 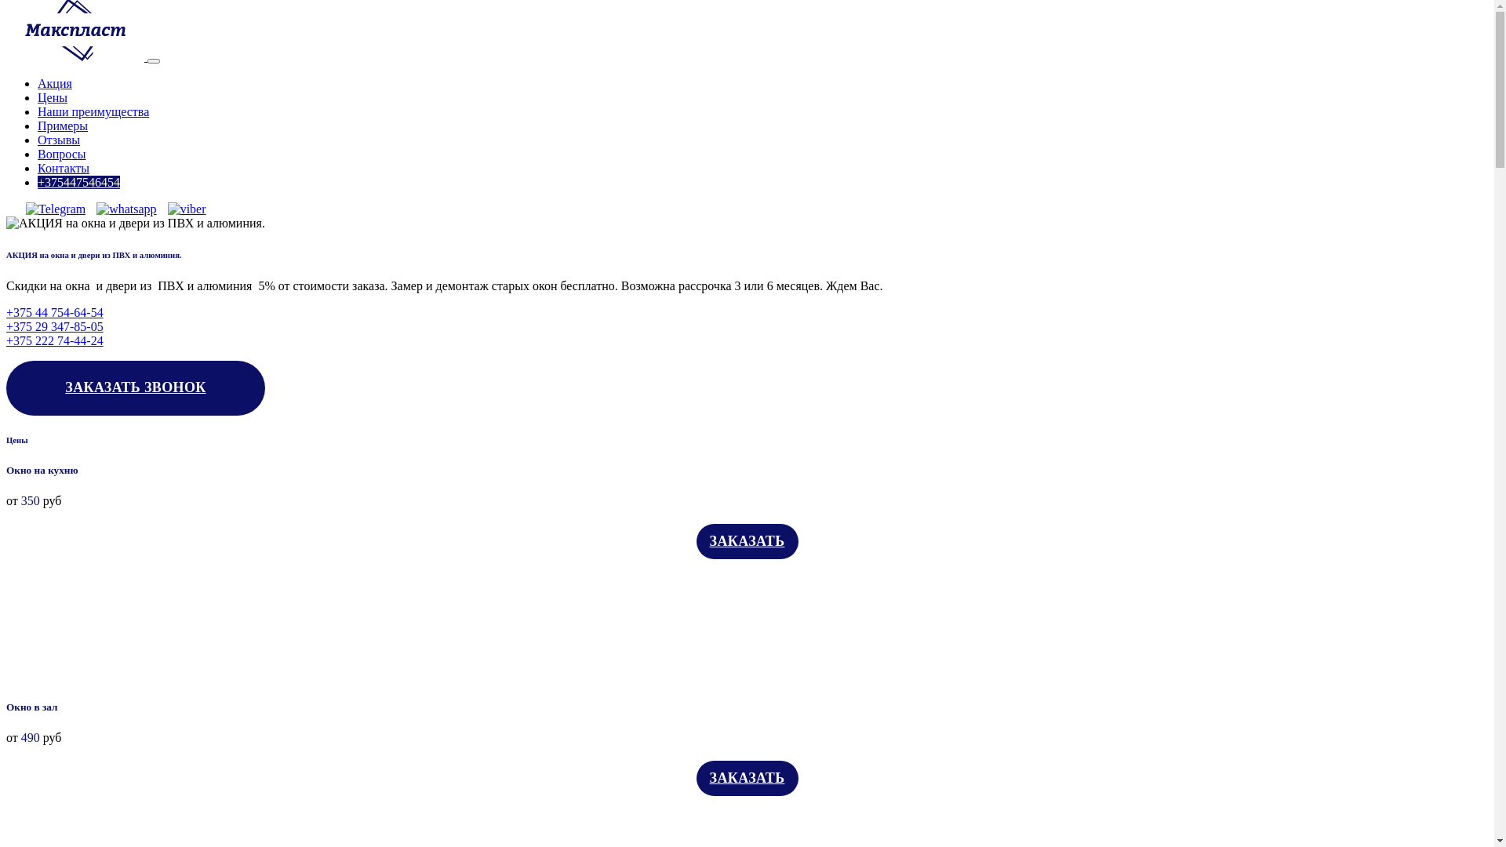 What do you see at coordinates (55, 312) in the screenshot?
I see `+375 44 754-64-54` at bounding box center [55, 312].